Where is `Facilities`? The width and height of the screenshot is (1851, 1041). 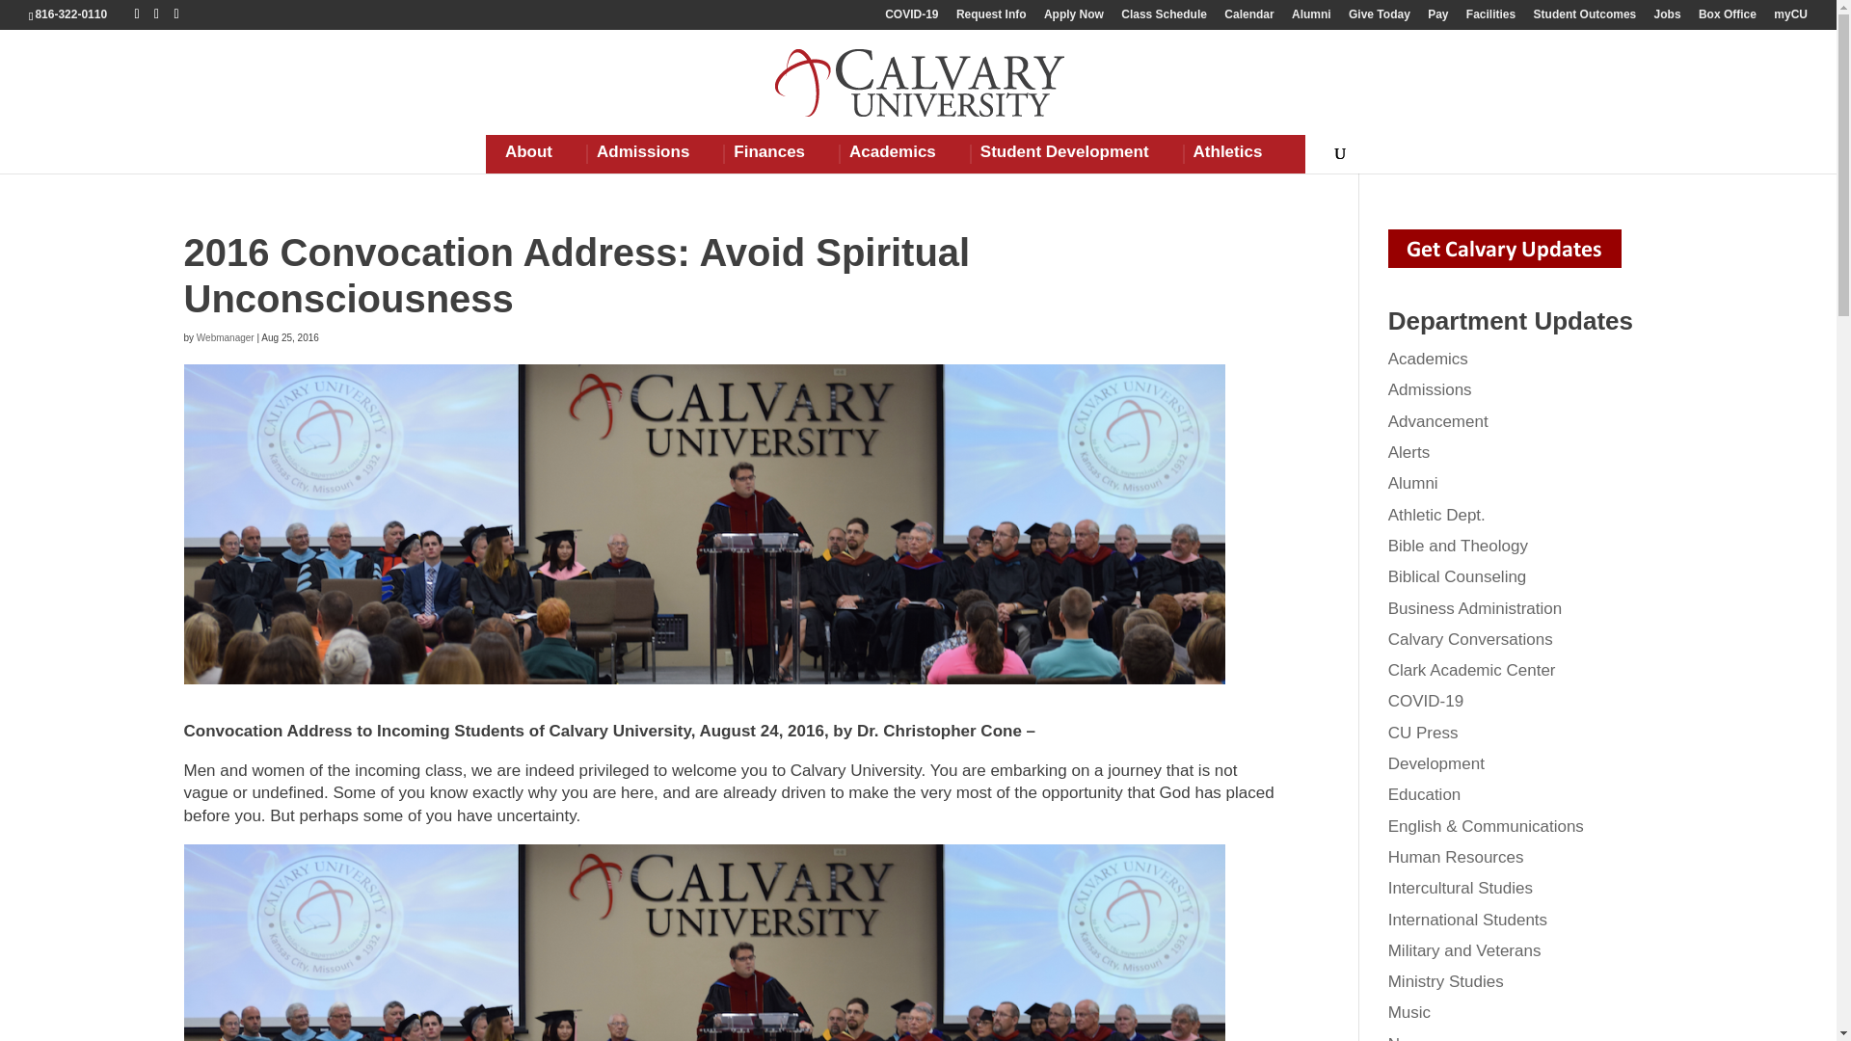
Facilities is located at coordinates (1490, 18).